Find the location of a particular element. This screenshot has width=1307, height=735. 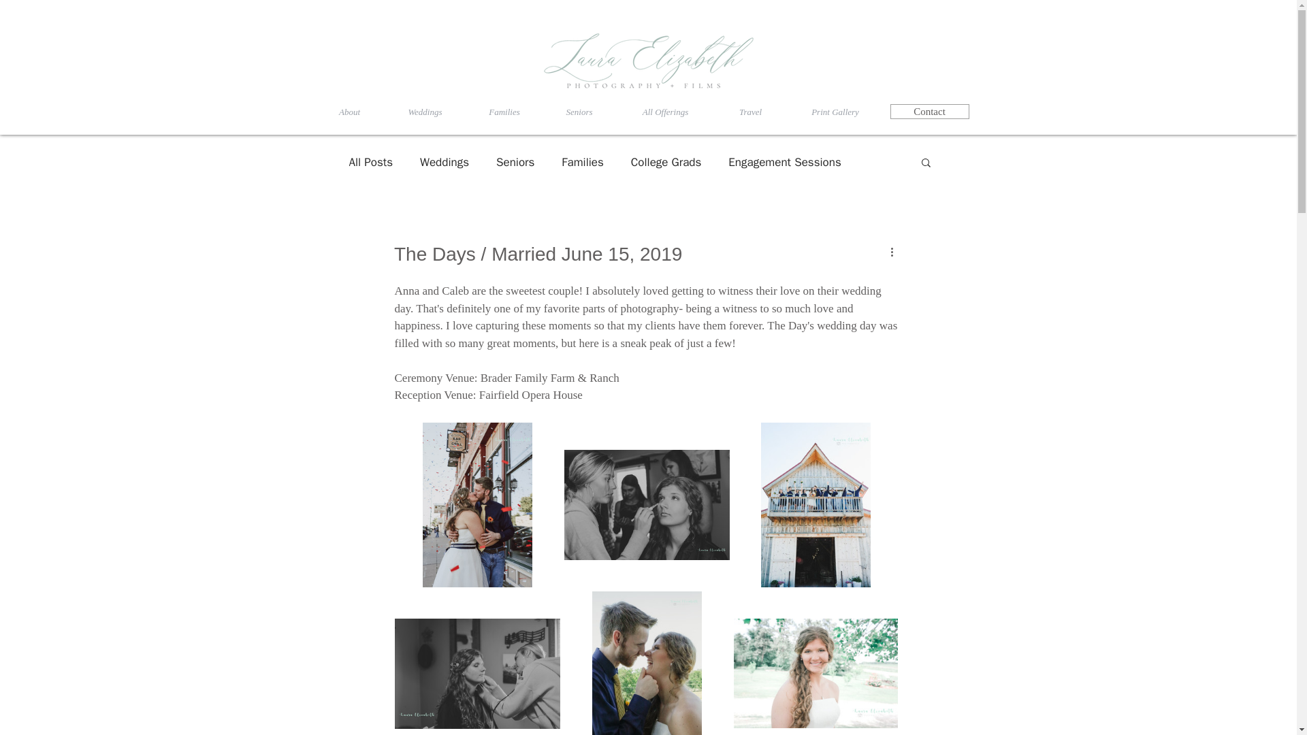

Engagement Sessions is located at coordinates (784, 161).